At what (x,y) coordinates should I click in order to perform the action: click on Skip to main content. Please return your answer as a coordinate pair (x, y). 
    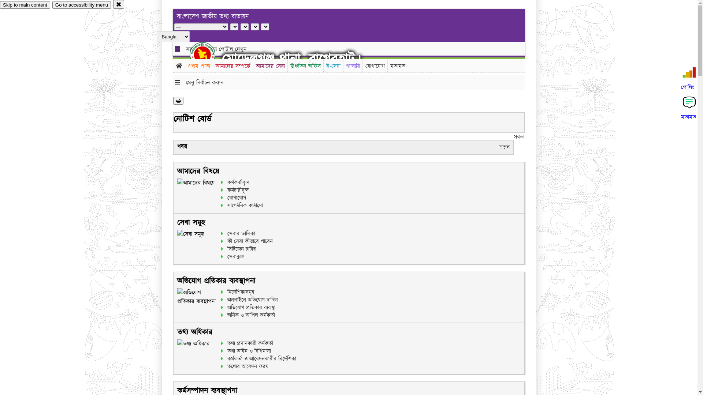
    Looking at the image, I should click on (25, 5).